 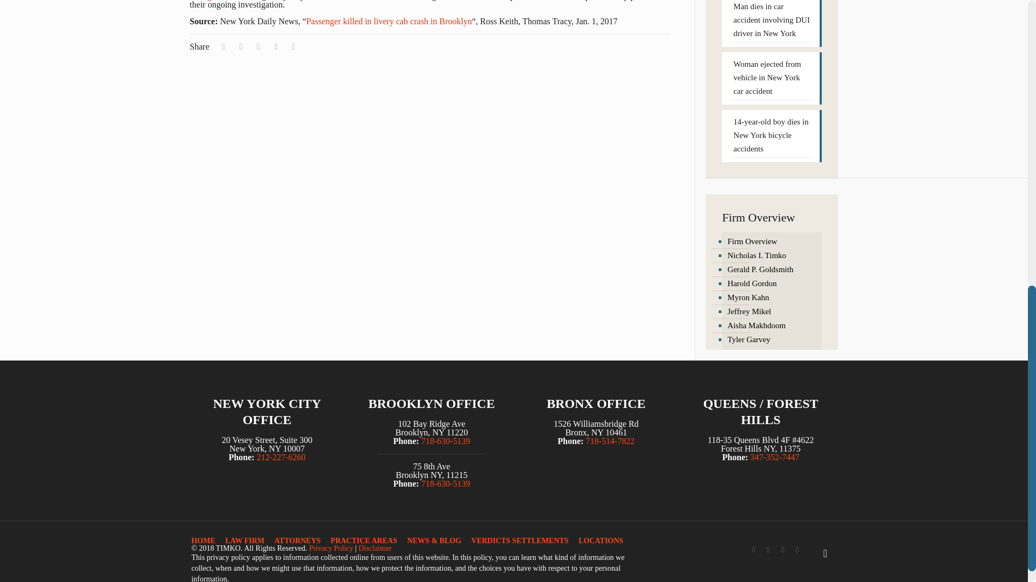 What do you see at coordinates (753, 550) in the screenshot?
I see `Facebook` at bounding box center [753, 550].